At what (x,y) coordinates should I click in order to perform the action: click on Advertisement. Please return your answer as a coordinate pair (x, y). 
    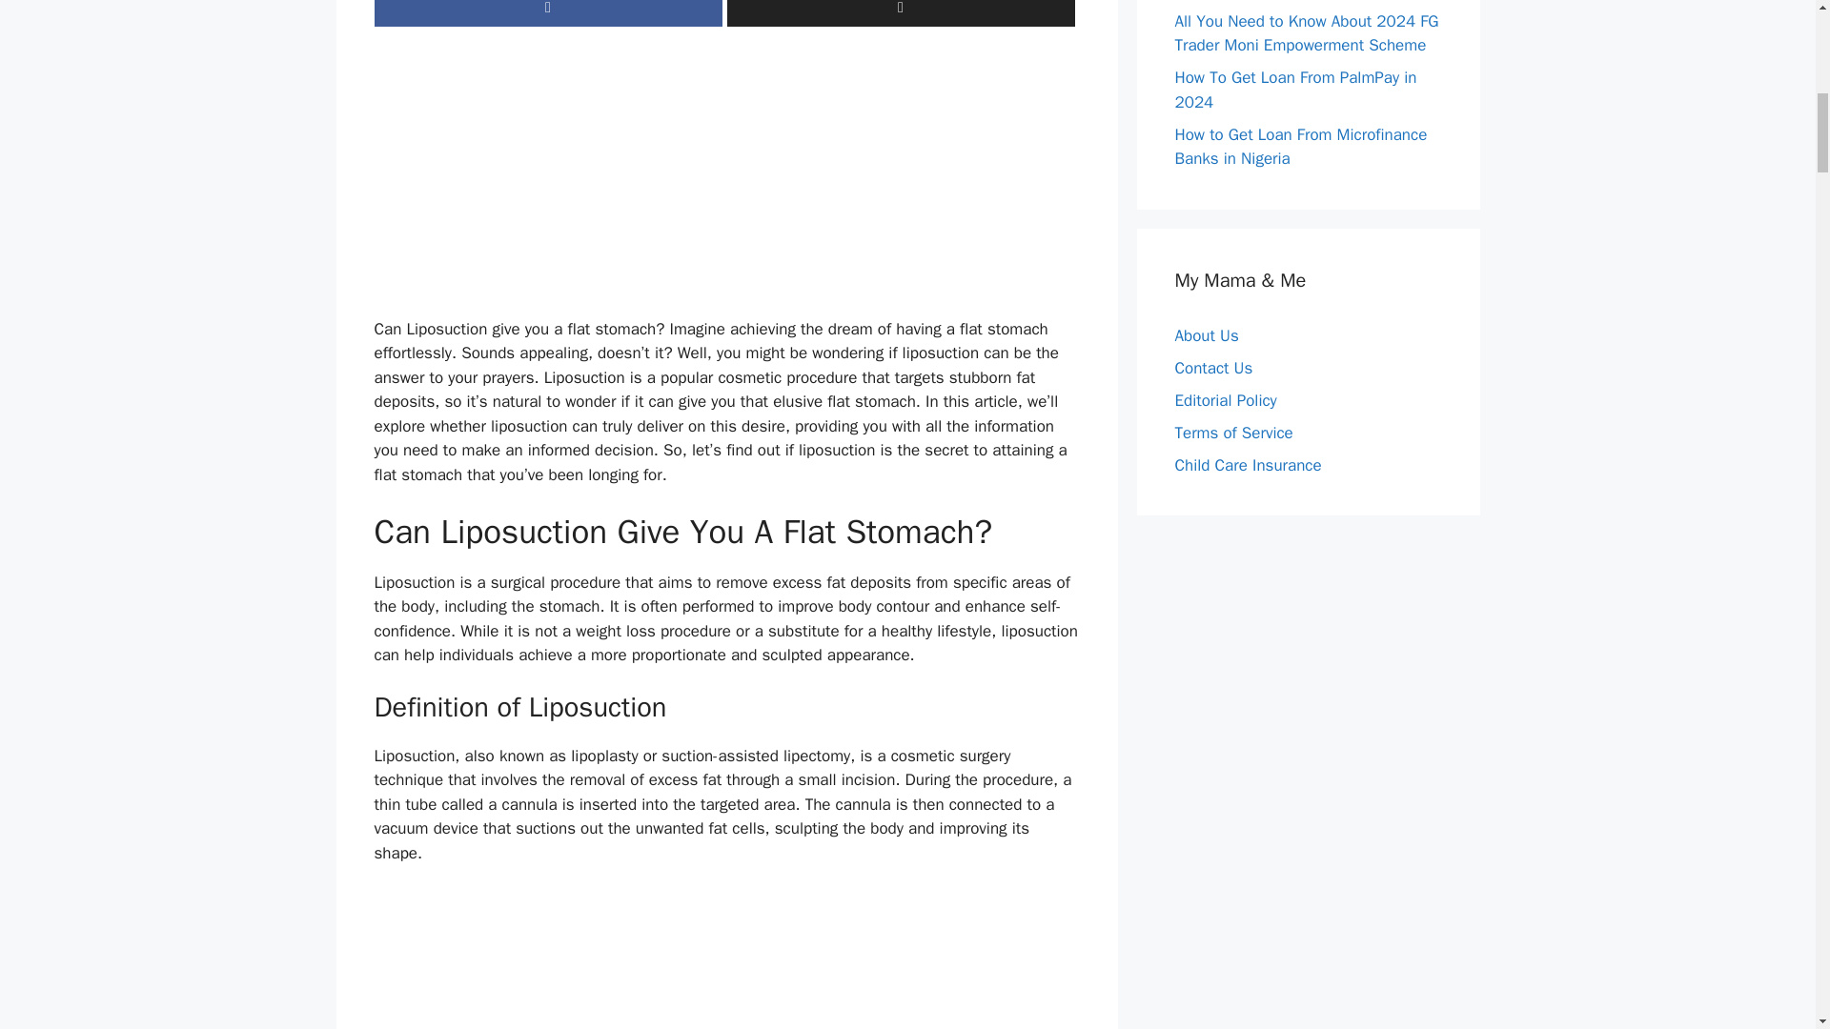
    Looking at the image, I should click on (726, 183).